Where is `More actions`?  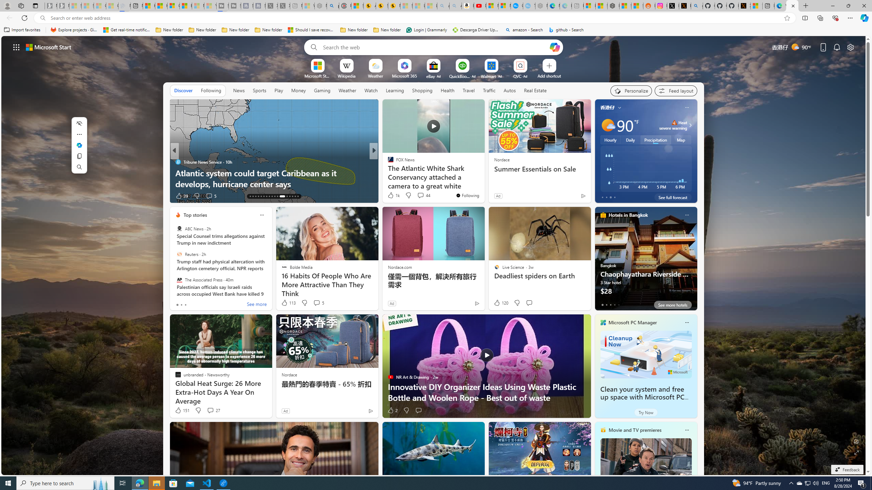
More actions is located at coordinates (79, 134).